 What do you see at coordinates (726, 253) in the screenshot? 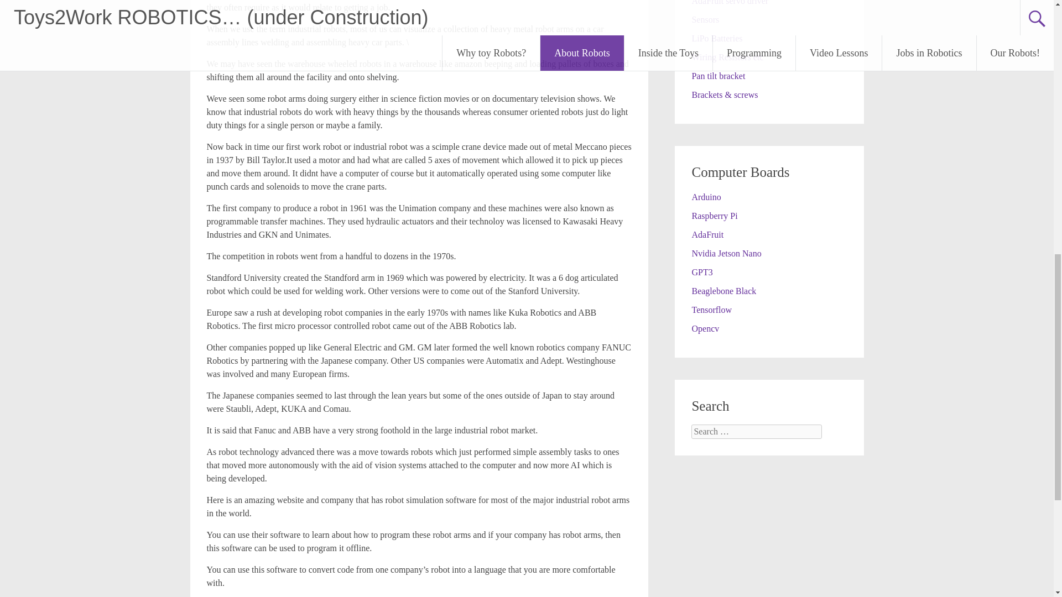
I see `Nvidia Xavier Jetson` at bounding box center [726, 253].